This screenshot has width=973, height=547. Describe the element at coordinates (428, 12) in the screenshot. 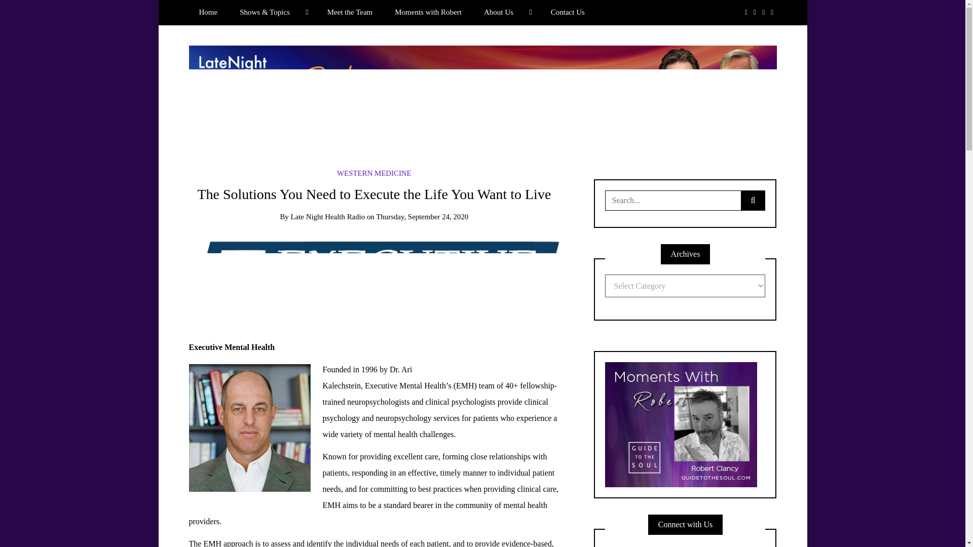

I see `Moments with Robert` at that location.